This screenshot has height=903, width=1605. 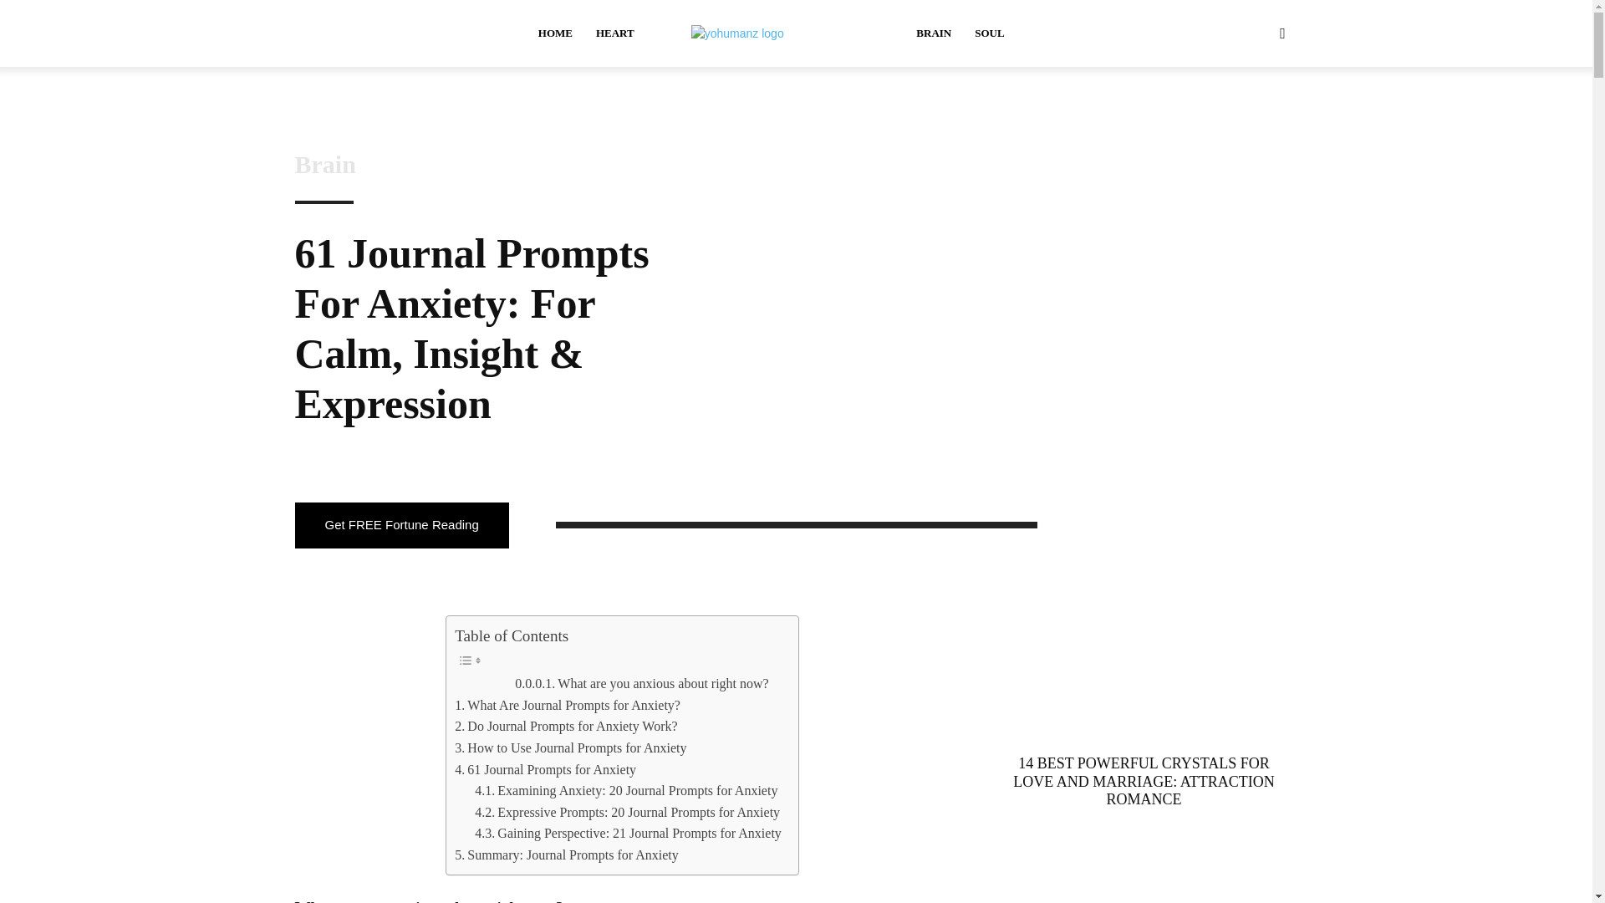 What do you see at coordinates (570, 748) in the screenshot?
I see `How to Use Journal Prompts for Anxiety` at bounding box center [570, 748].